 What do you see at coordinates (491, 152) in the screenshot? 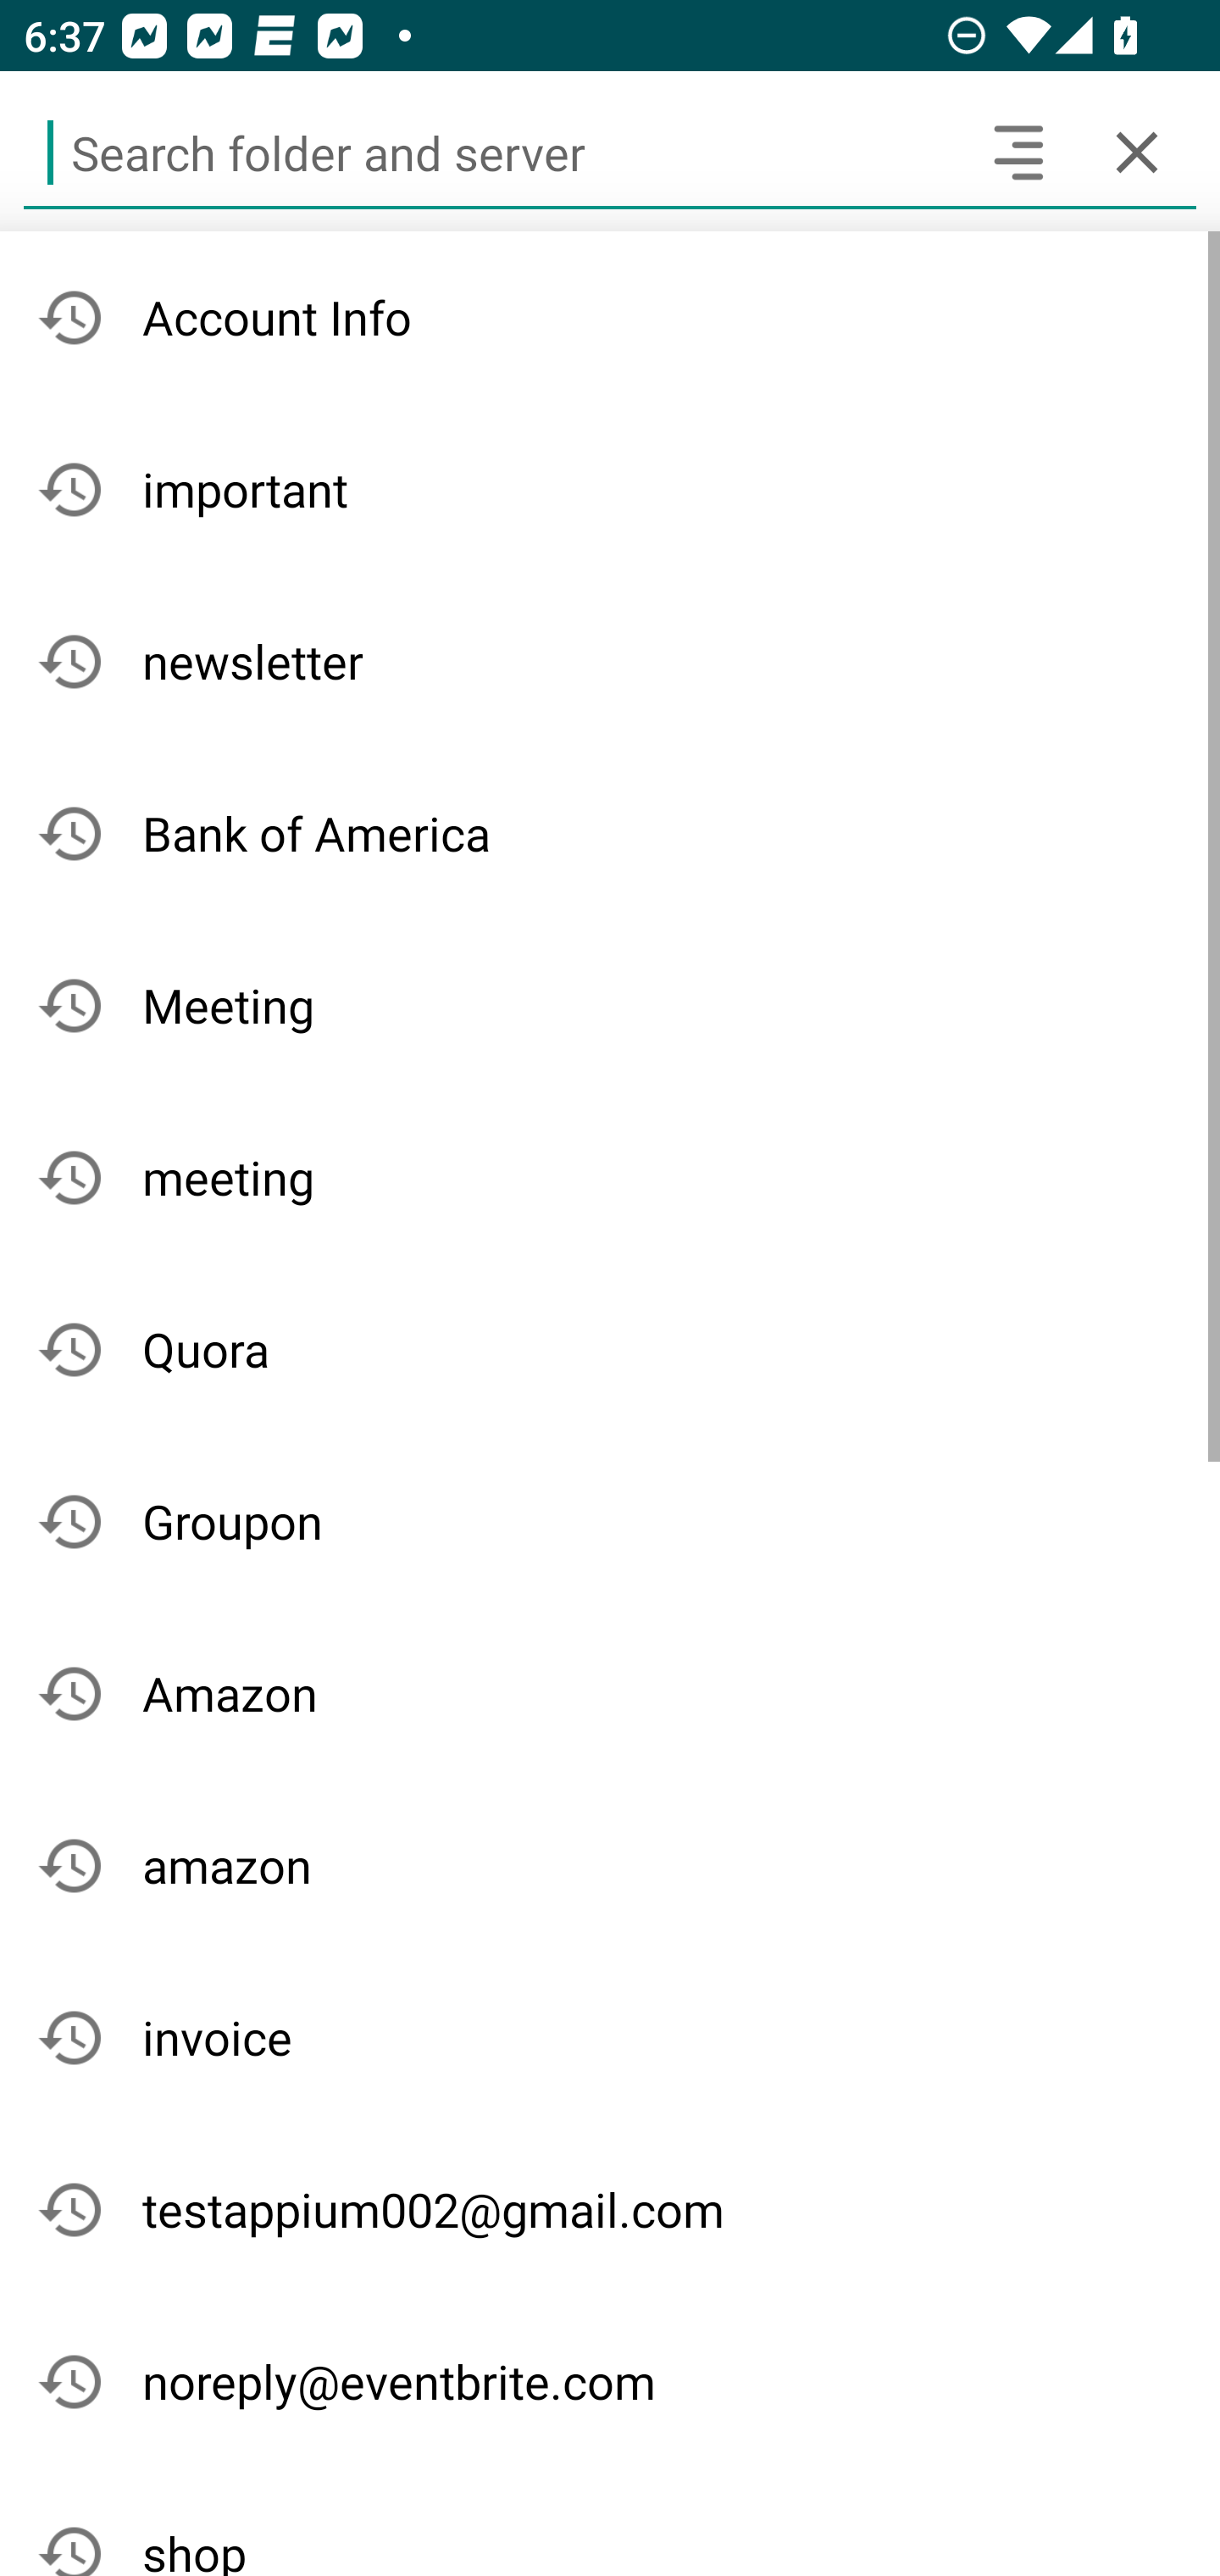
I see `   Search folder and server` at bounding box center [491, 152].